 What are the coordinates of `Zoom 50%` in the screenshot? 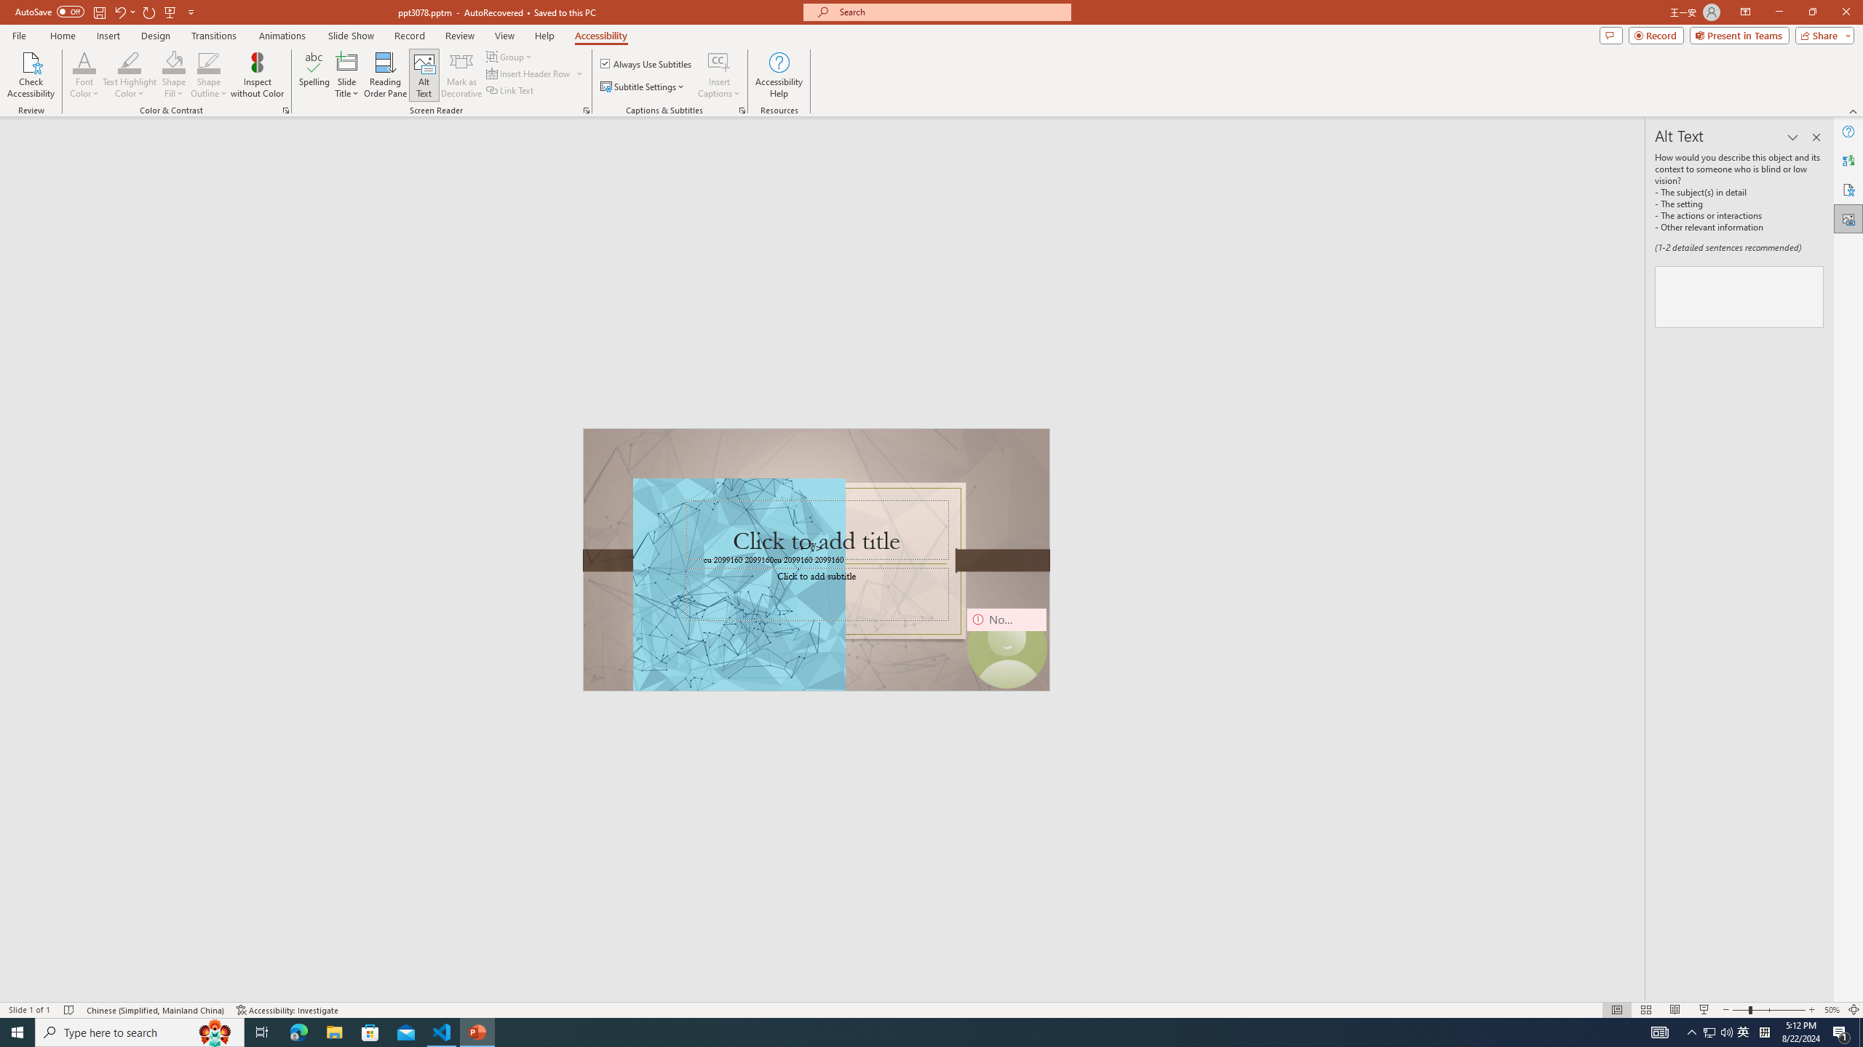 It's located at (1832, 1010).